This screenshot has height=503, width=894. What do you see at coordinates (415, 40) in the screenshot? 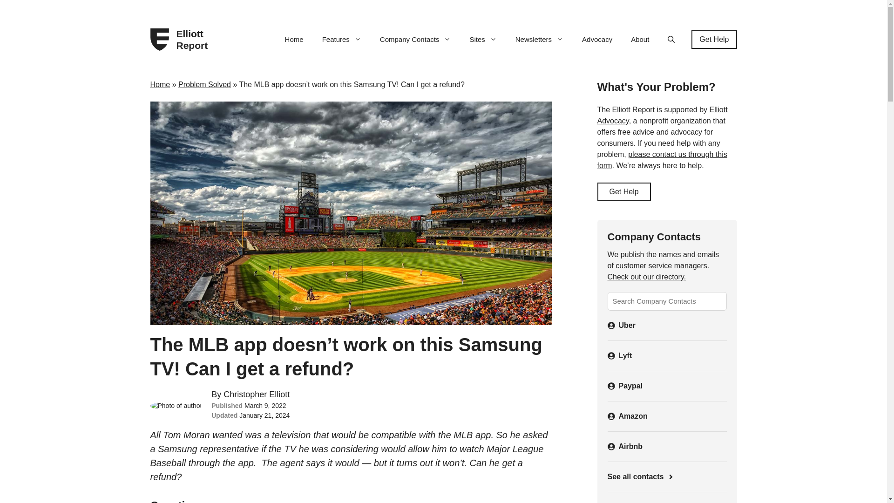
I see `Company Contacts` at bounding box center [415, 40].